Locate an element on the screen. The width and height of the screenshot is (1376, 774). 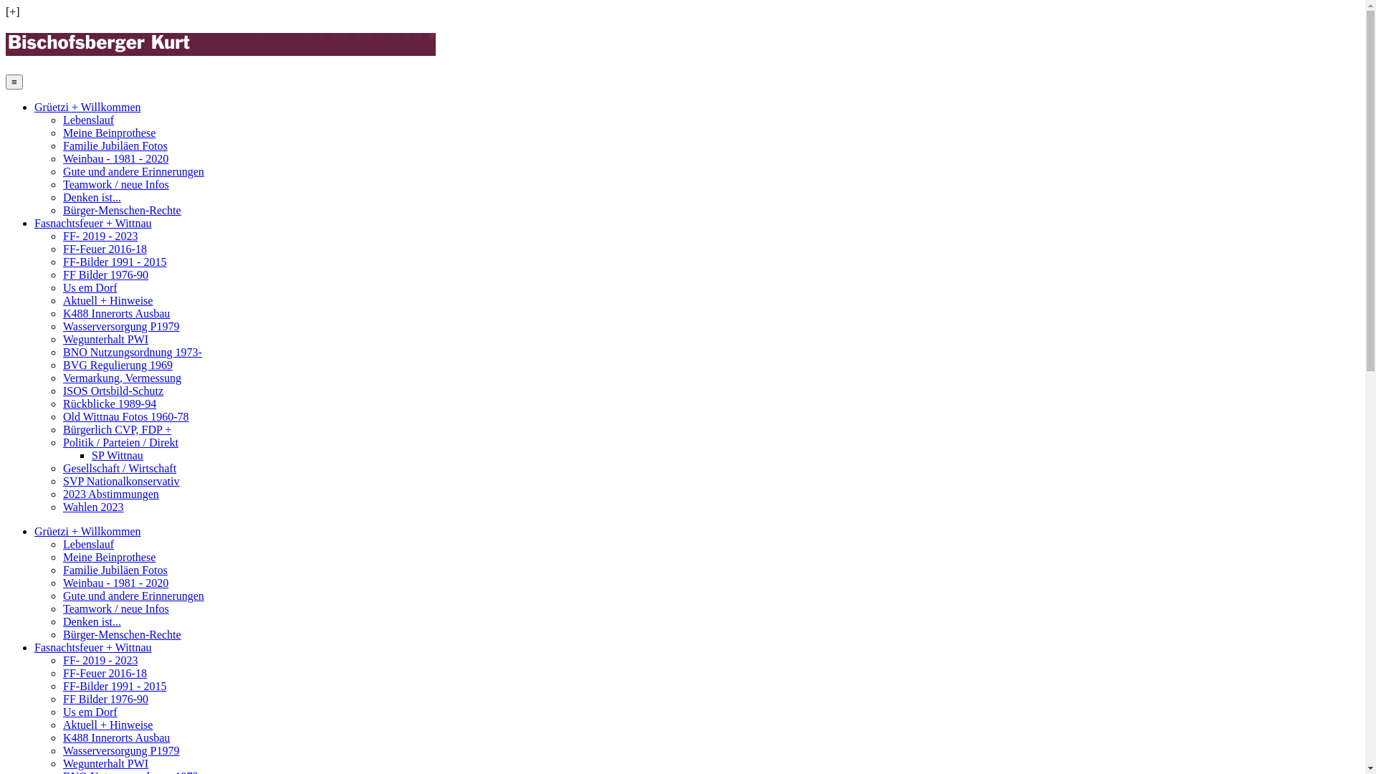
SP Wittnau is located at coordinates (118, 456).